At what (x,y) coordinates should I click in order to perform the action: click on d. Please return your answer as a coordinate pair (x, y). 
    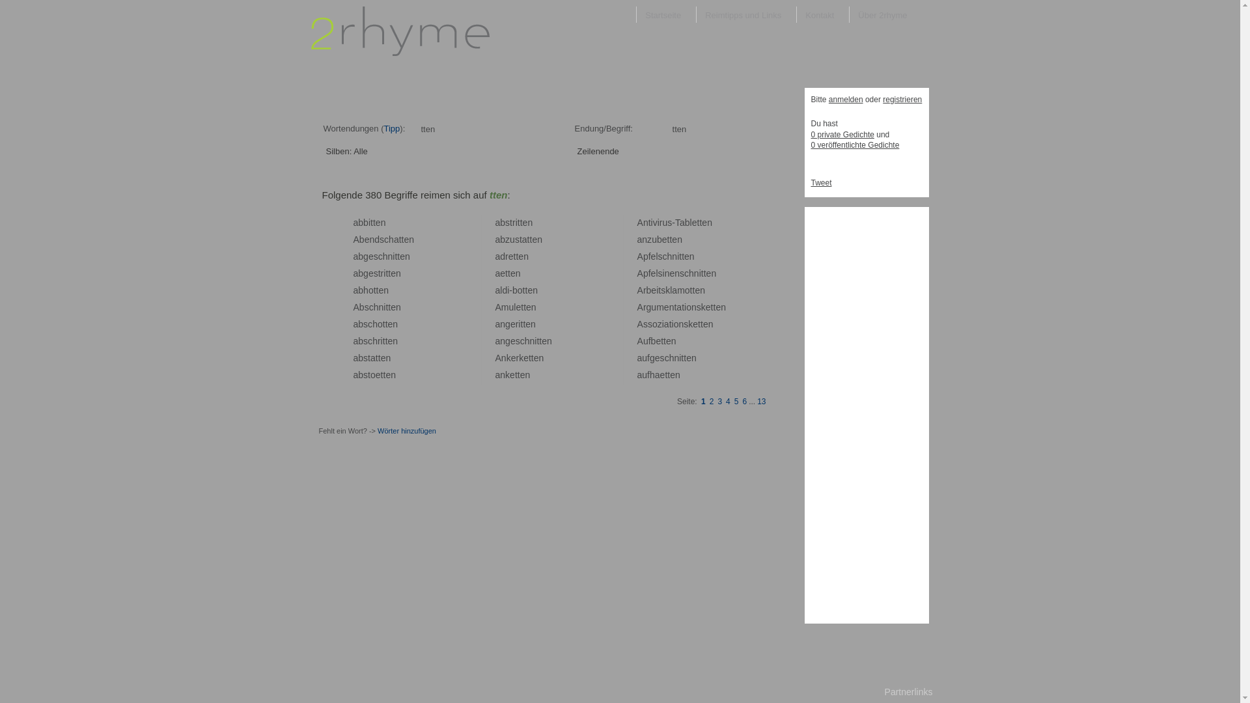
    Looking at the image, I should click on (377, 240).